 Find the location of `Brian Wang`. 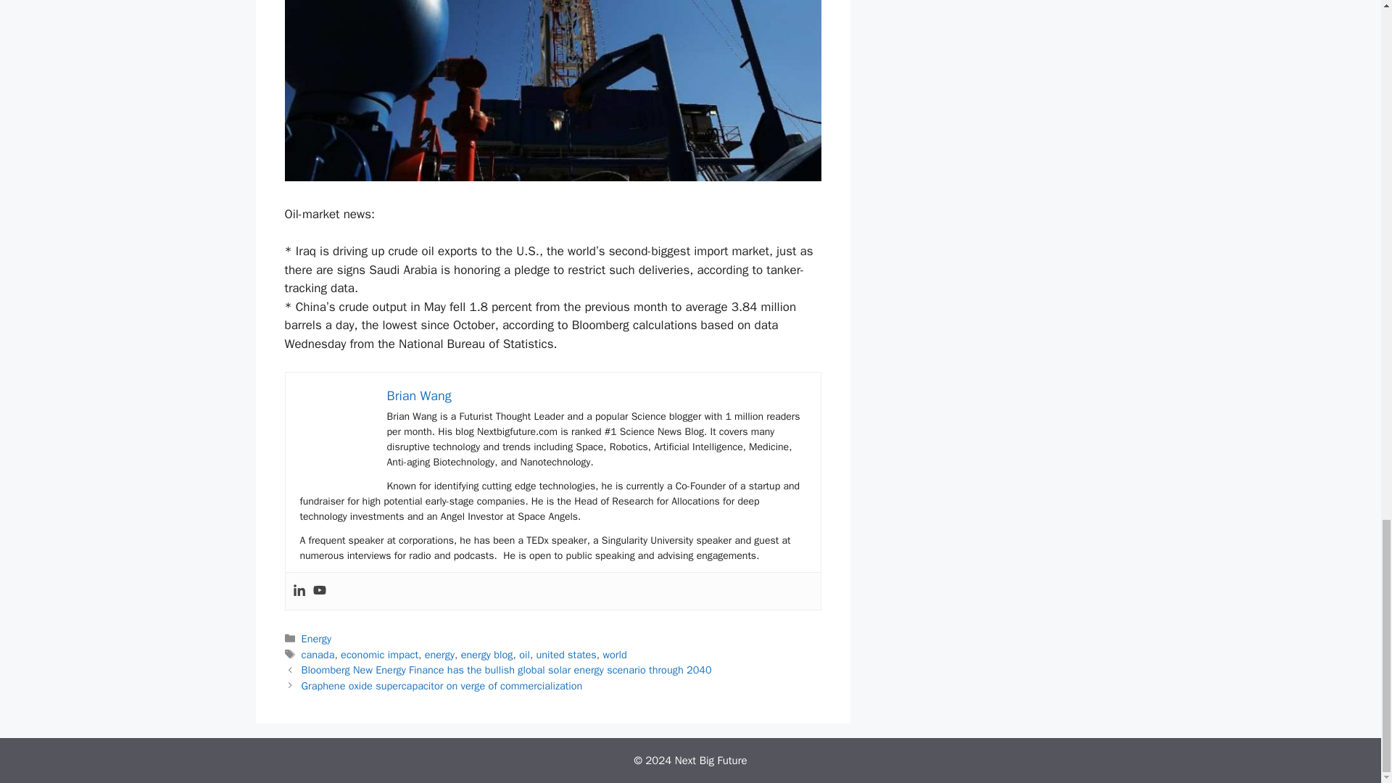

Brian Wang is located at coordinates (419, 396).